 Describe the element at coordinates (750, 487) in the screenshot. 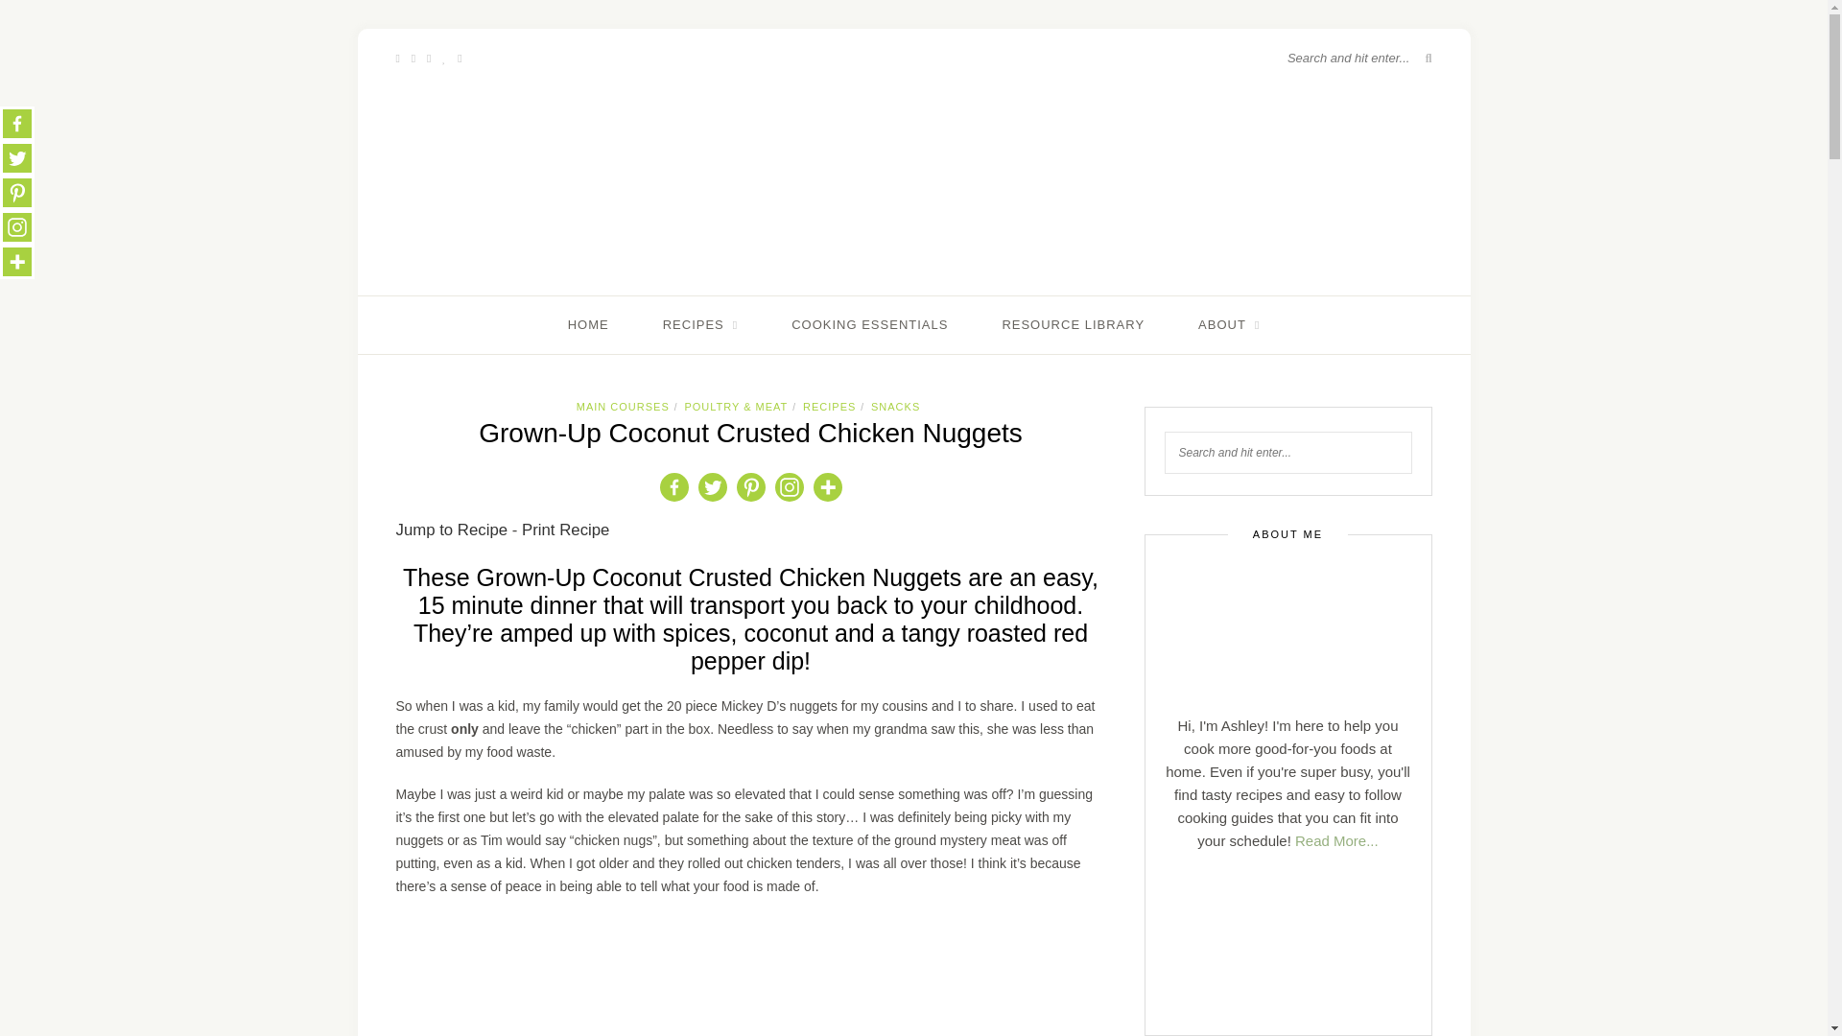

I see `Pinterest` at that location.